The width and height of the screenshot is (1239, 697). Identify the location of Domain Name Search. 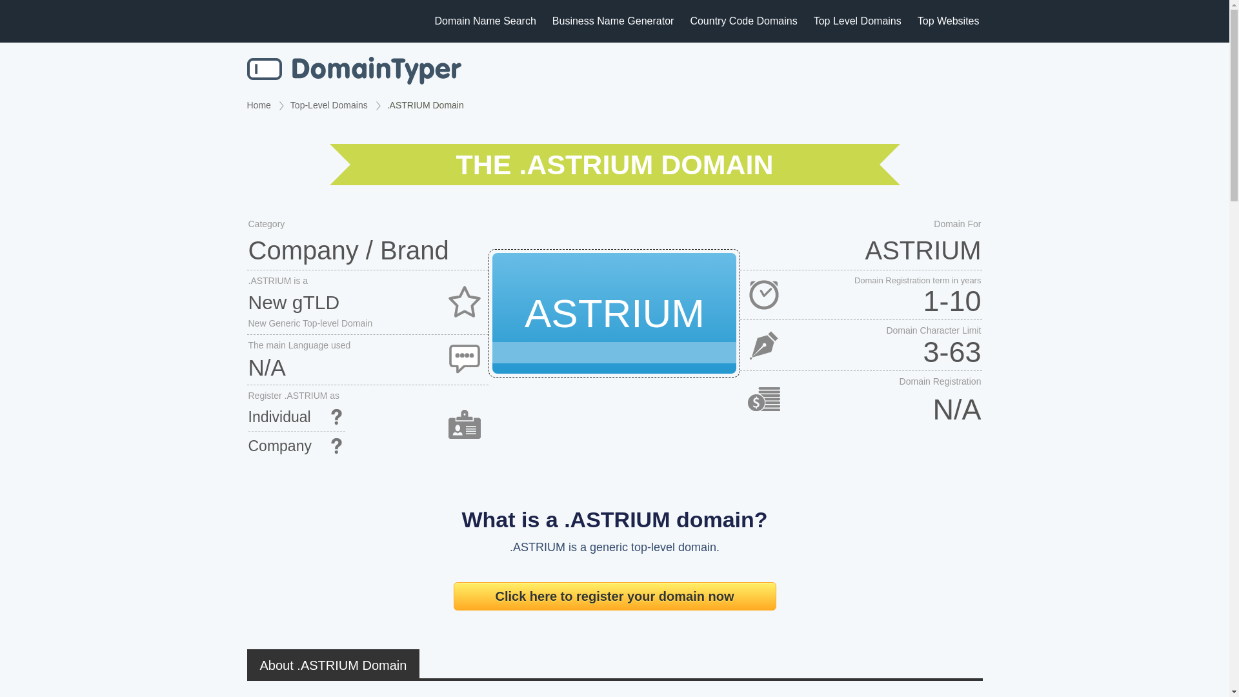
(354, 70).